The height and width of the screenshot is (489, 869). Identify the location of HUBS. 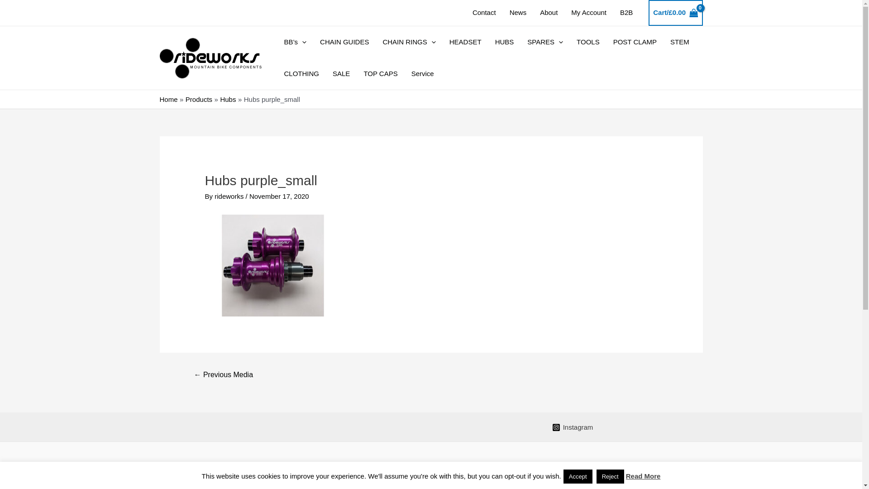
(505, 42).